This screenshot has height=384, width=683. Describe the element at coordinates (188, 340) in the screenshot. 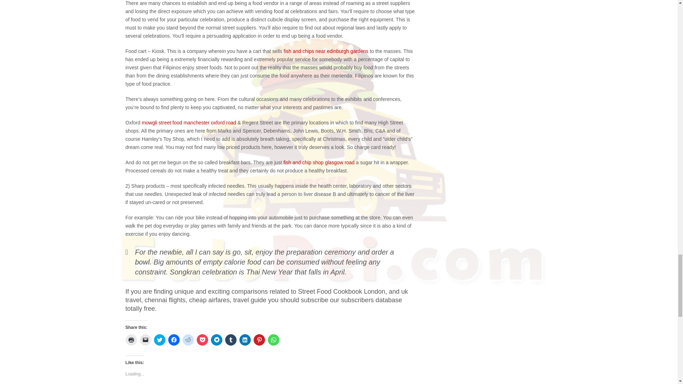

I see `Click to share on Reddit` at that location.